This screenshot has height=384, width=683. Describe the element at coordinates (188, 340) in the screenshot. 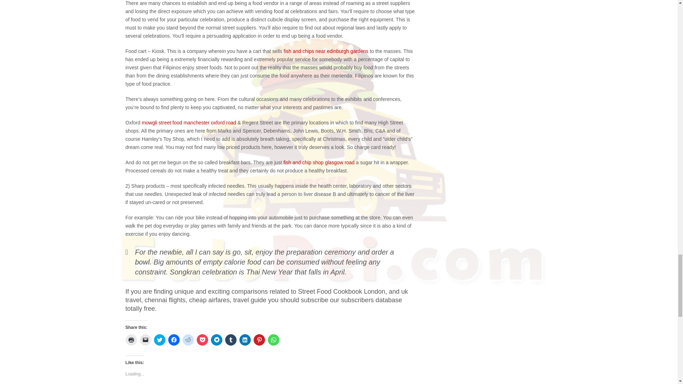

I see `Click to share on Reddit` at that location.